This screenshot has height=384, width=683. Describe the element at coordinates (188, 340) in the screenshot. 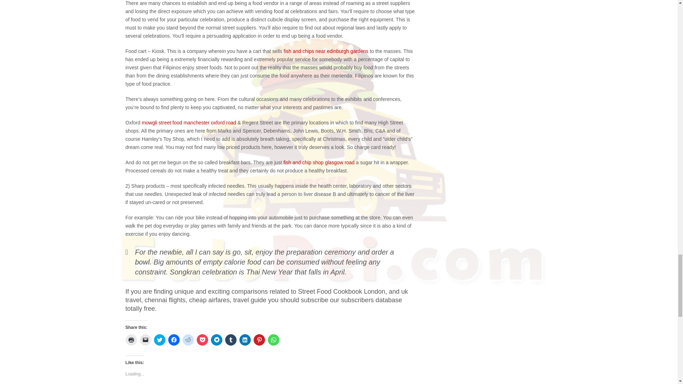

I see `Click to share on Reddit` at that location.